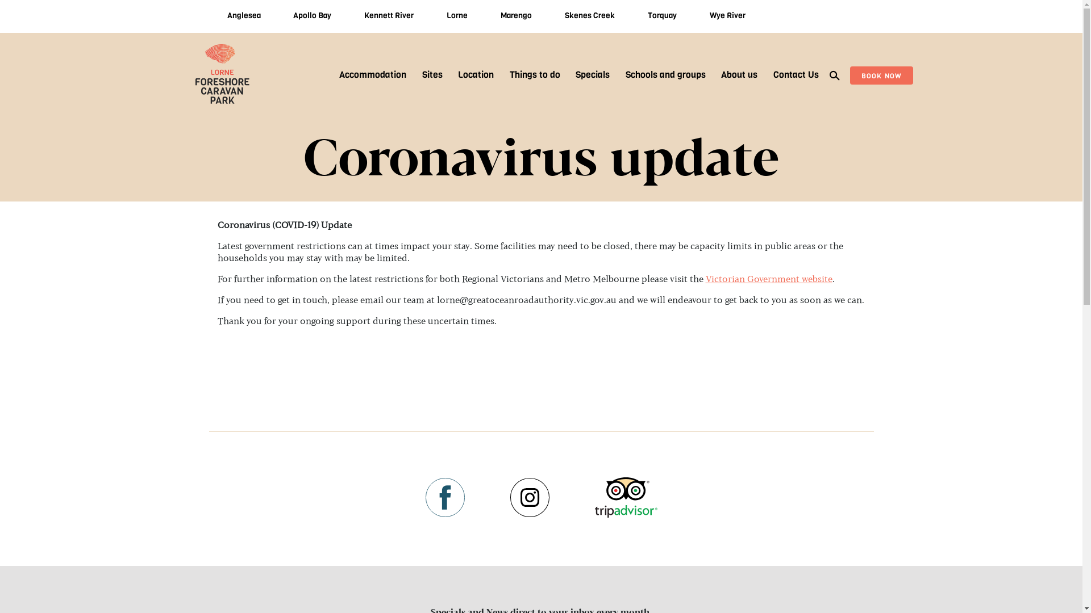 The image size is (1091, 613). I want to click on Kennett River, so click(389, 16).